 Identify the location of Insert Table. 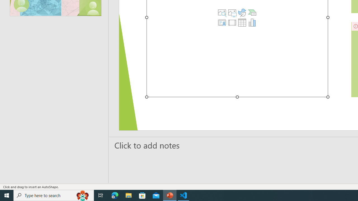
(242, 22).